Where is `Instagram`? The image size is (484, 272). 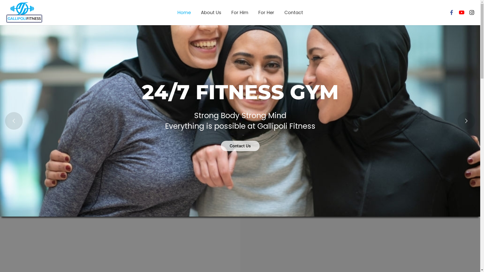 Instagram is located at coordinates (472, 13).